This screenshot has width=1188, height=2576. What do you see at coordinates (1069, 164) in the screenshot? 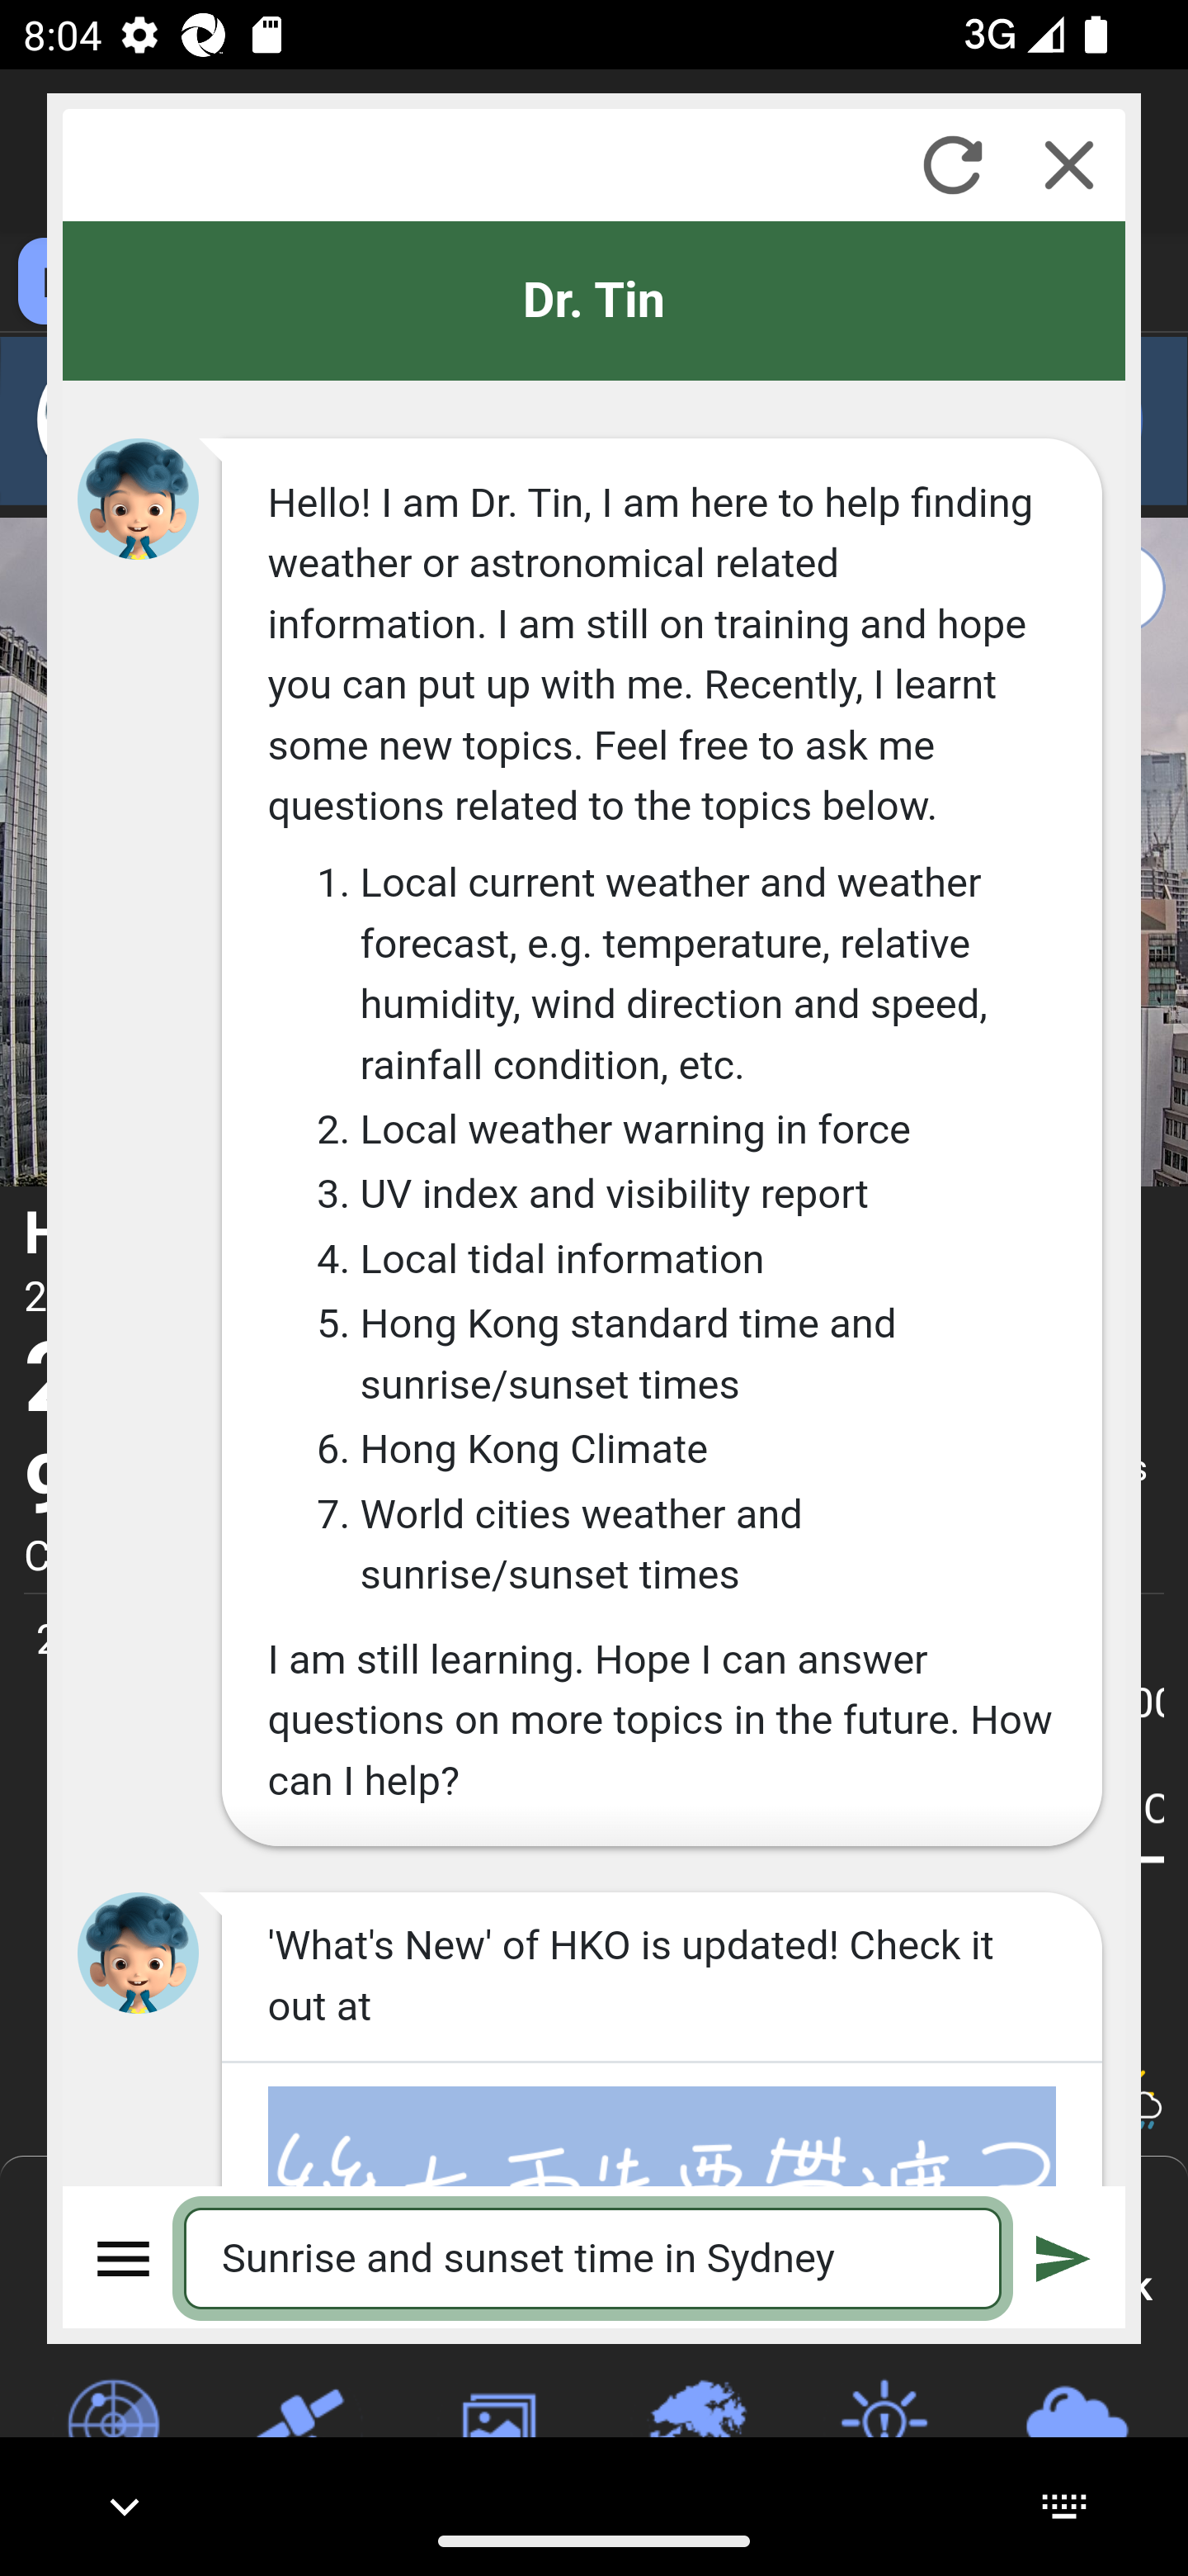
I see `Close` at bounding box center [1069, 164].